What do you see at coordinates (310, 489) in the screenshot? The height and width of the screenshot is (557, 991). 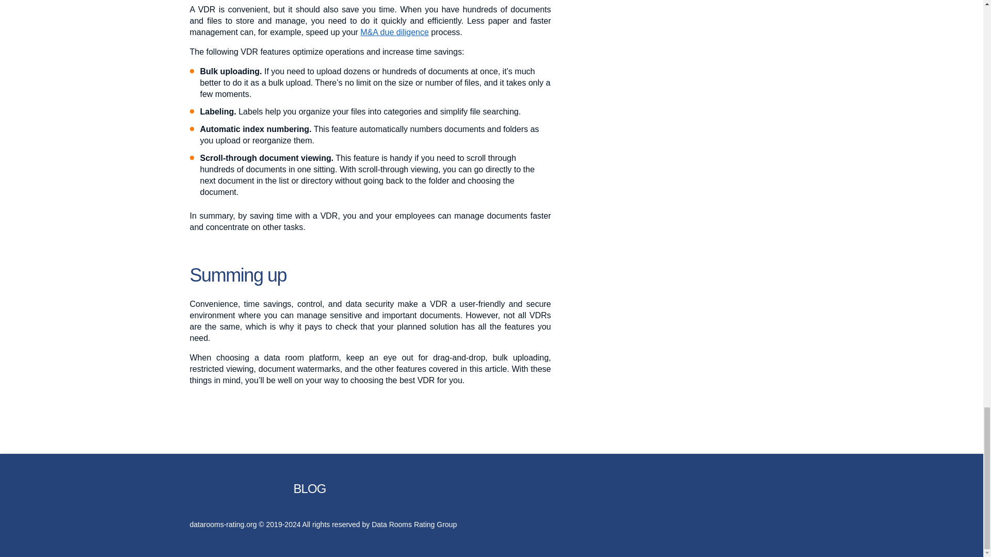 I see `BLOG` at bounding box center [310, 489].